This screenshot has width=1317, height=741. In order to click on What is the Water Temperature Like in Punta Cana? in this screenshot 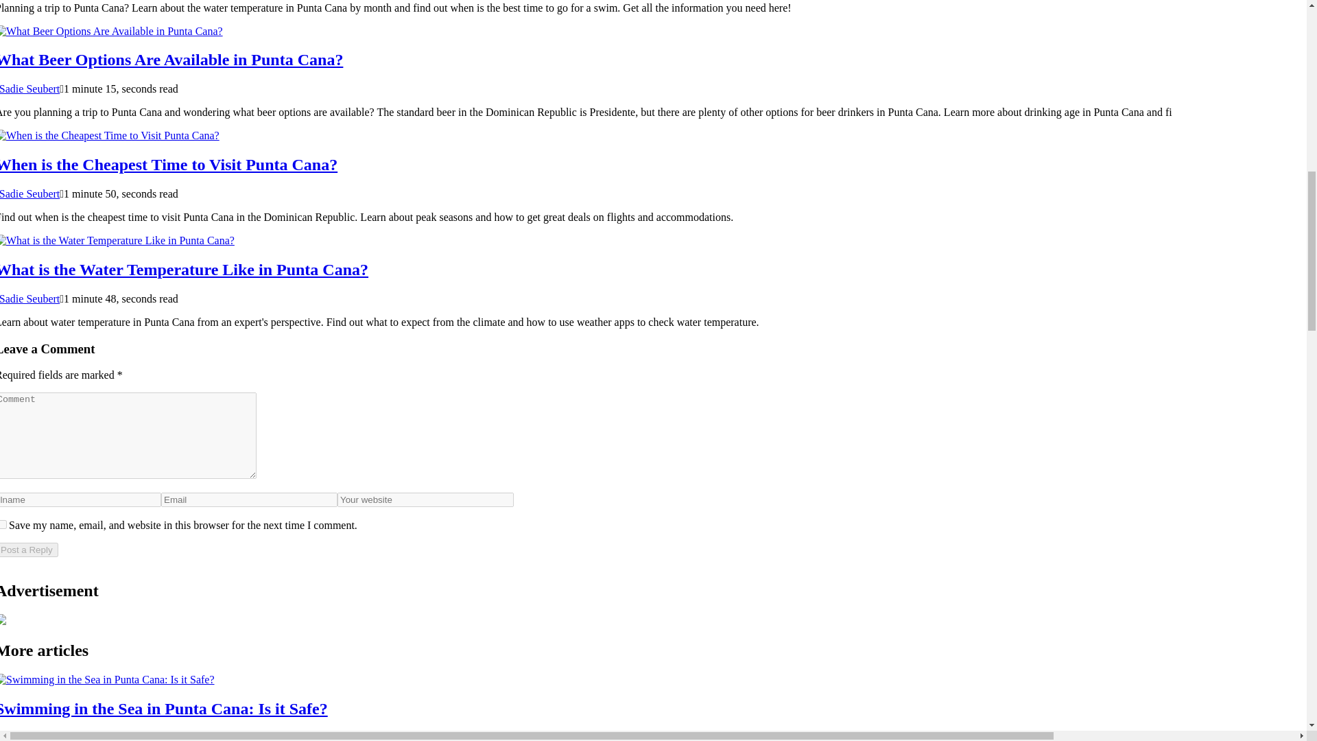, I will do `click(184, 270)`.